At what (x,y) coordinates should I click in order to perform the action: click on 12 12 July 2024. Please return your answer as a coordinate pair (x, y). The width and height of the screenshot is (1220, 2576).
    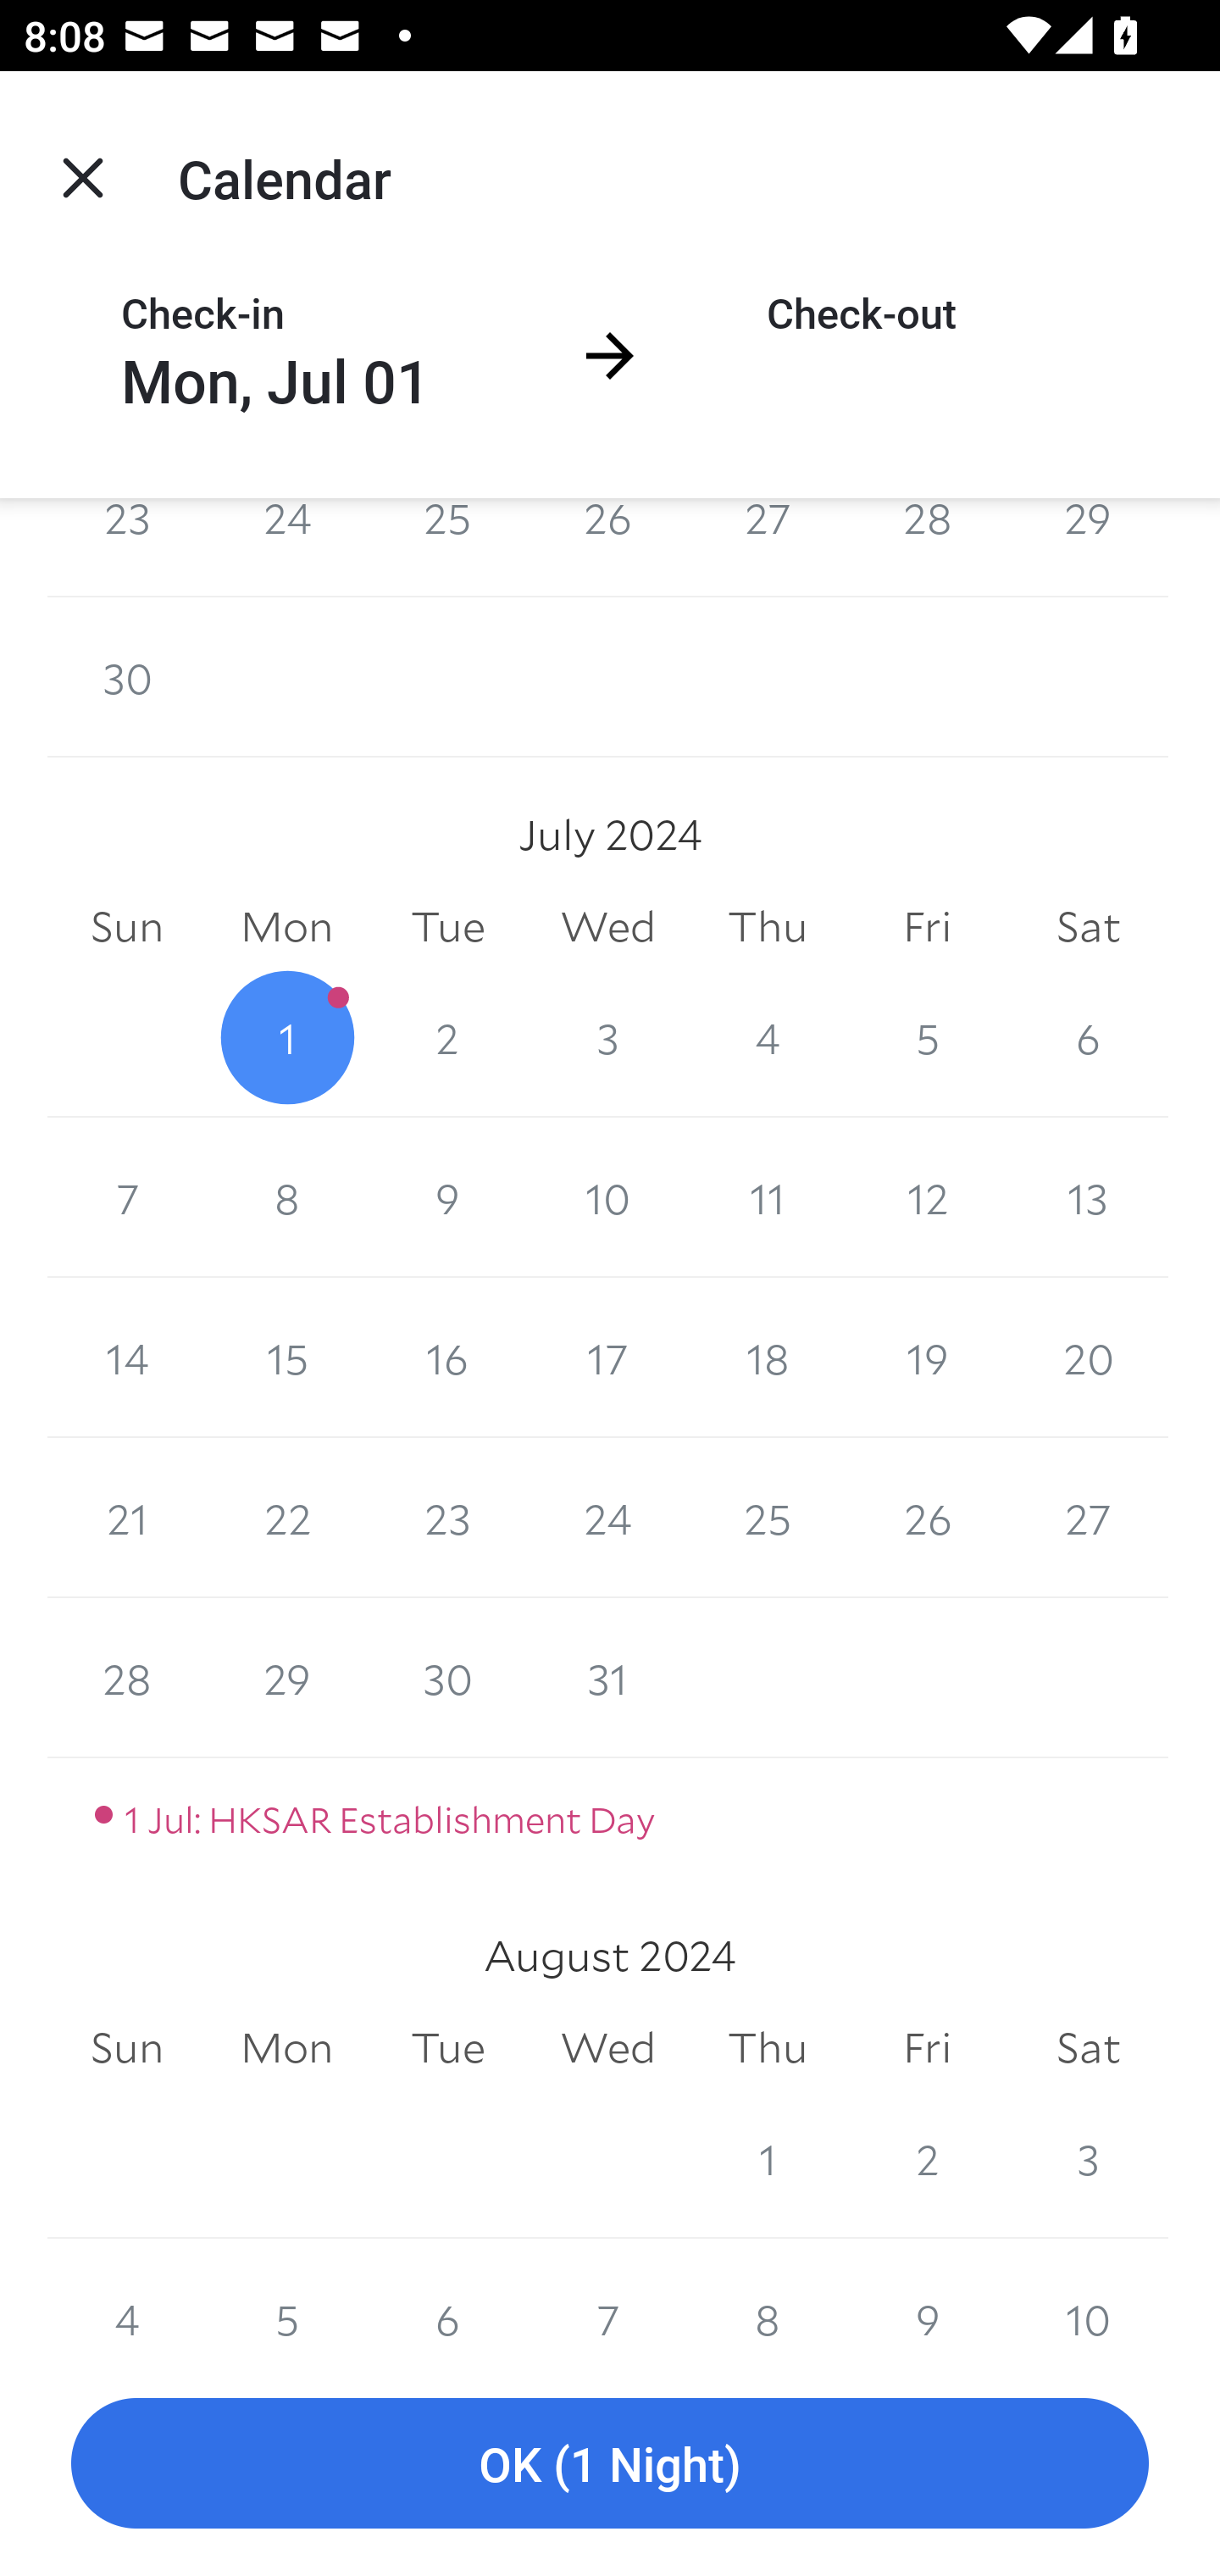
    Looking at the image, I should click on (927, 1197).